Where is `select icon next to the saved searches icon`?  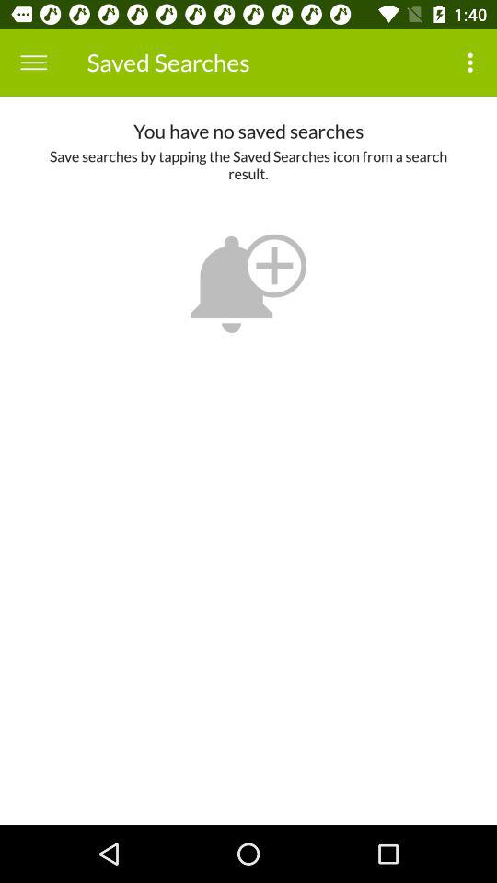 select icon next to the saved searches icon is located at coordinates (33, 63).